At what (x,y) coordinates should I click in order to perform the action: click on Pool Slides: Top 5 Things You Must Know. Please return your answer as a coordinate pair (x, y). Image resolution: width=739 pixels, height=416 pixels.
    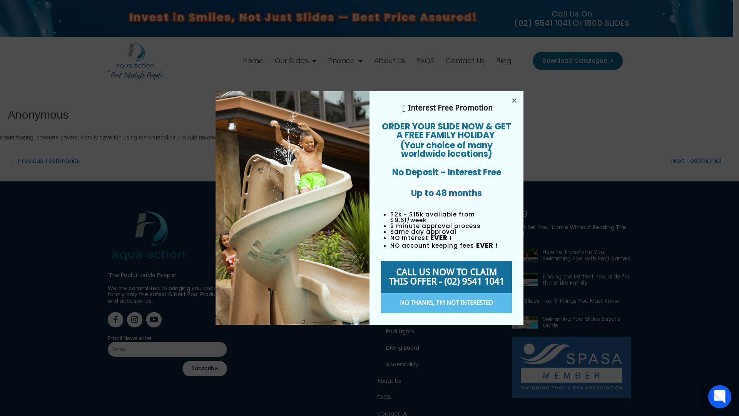
    Looking at the image, I should click on (565, 301).